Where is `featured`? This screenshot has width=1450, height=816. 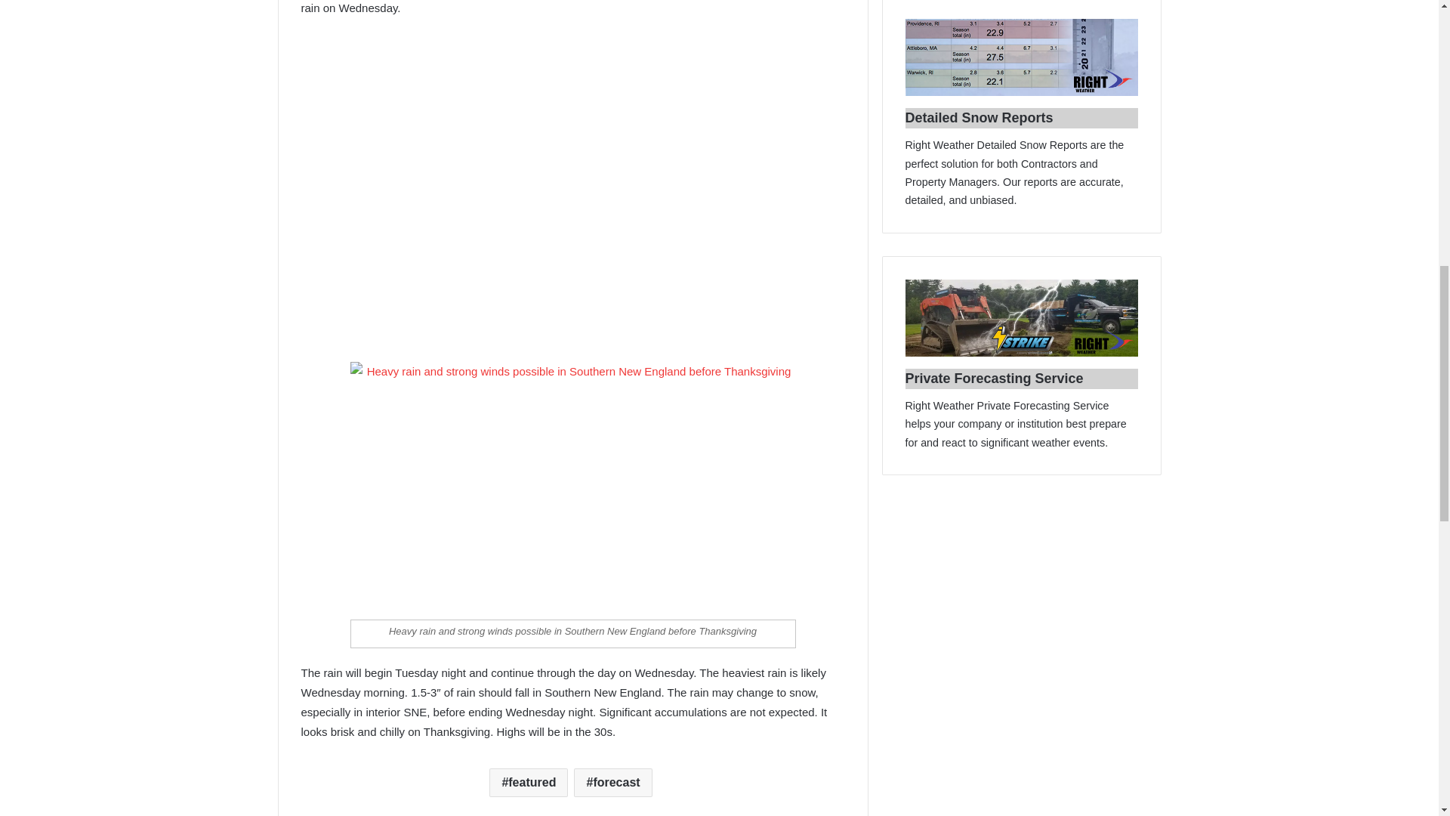
featured is located at coordinates (529, 783).